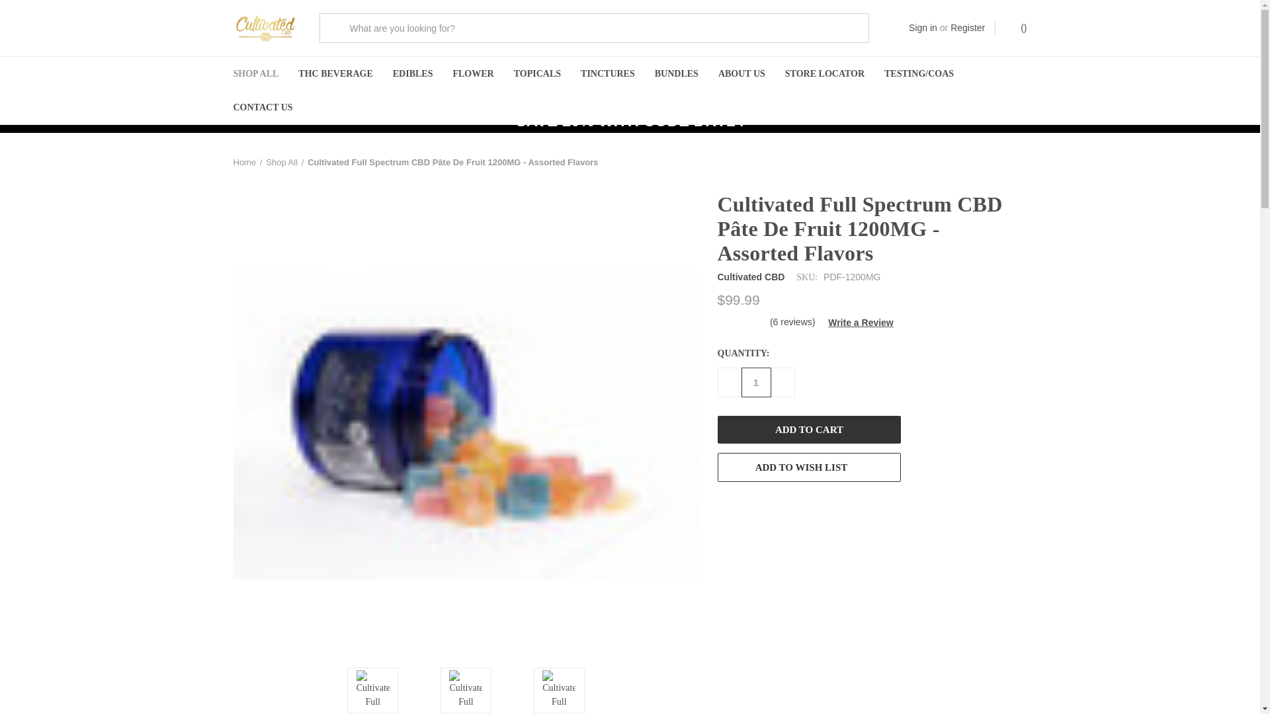 The image size is (1270, 714). I want to click on Register, so click(967, 28).